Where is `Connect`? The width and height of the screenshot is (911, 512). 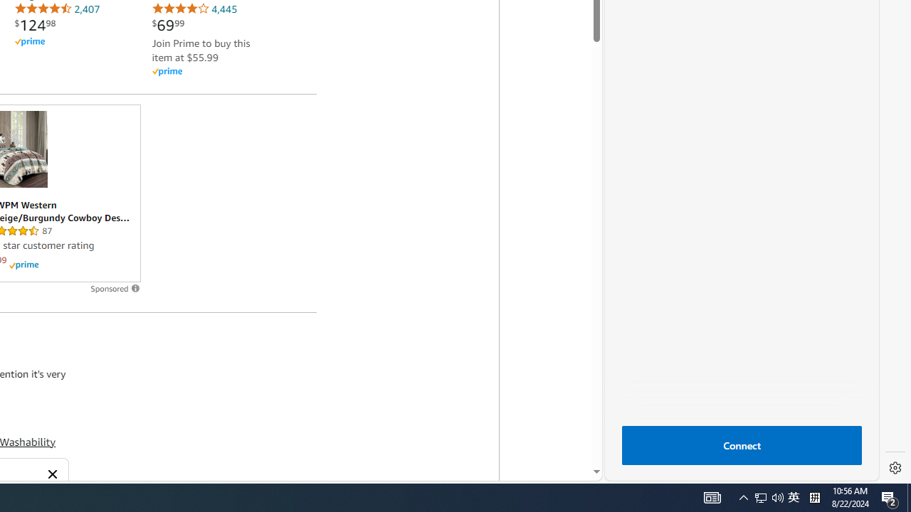 Connect is located at coordinates (742, 445).